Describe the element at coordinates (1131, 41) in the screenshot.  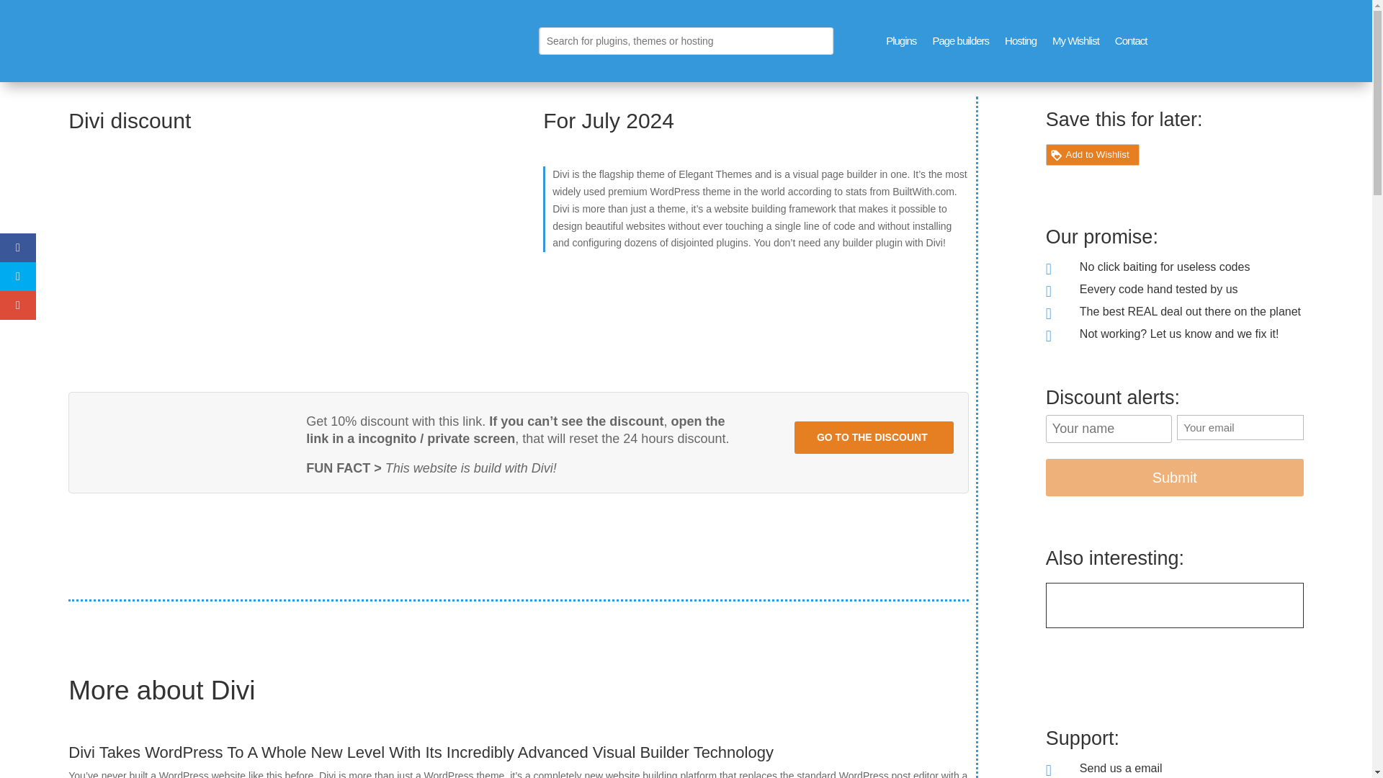
I see `Contact` at that location.